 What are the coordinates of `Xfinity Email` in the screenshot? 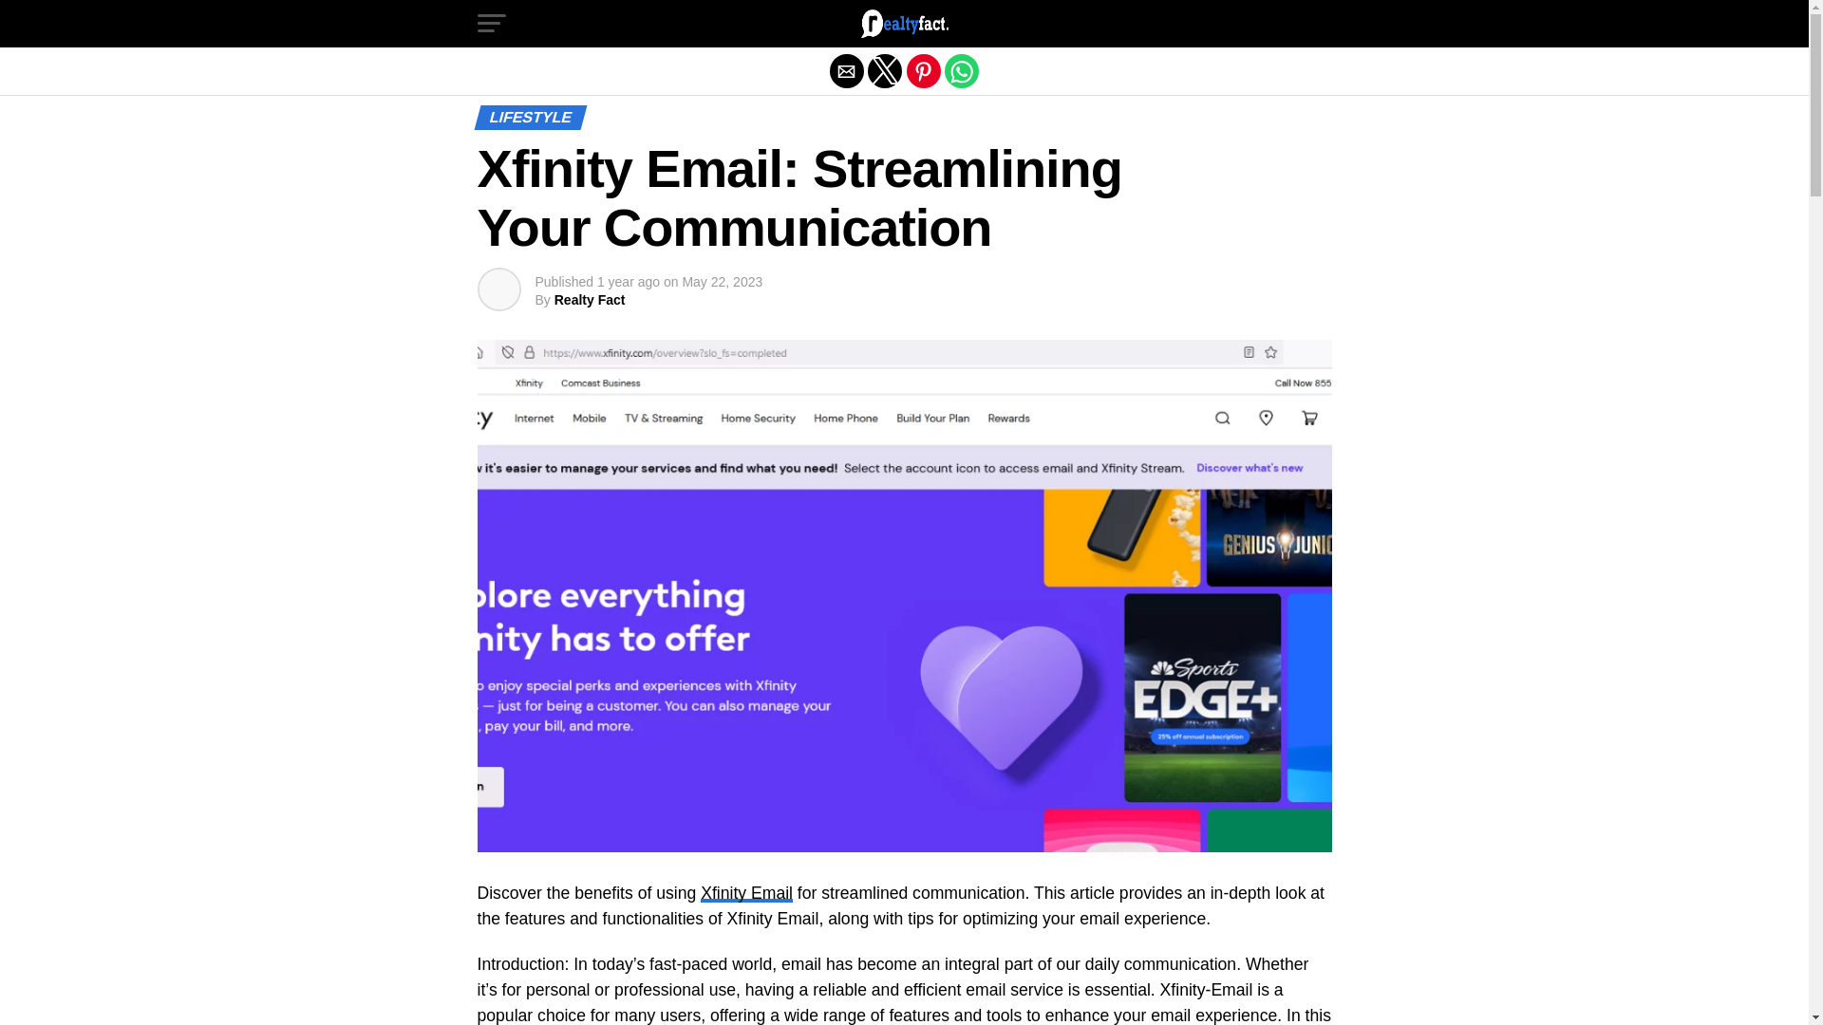 It's located at (746, 892).